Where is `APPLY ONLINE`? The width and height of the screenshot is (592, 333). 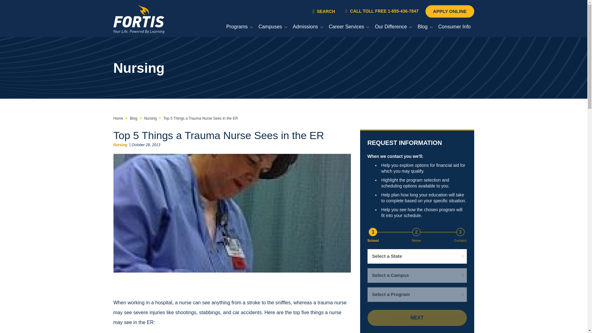 APPLY ONLINE is located at coordinates (450, 11).